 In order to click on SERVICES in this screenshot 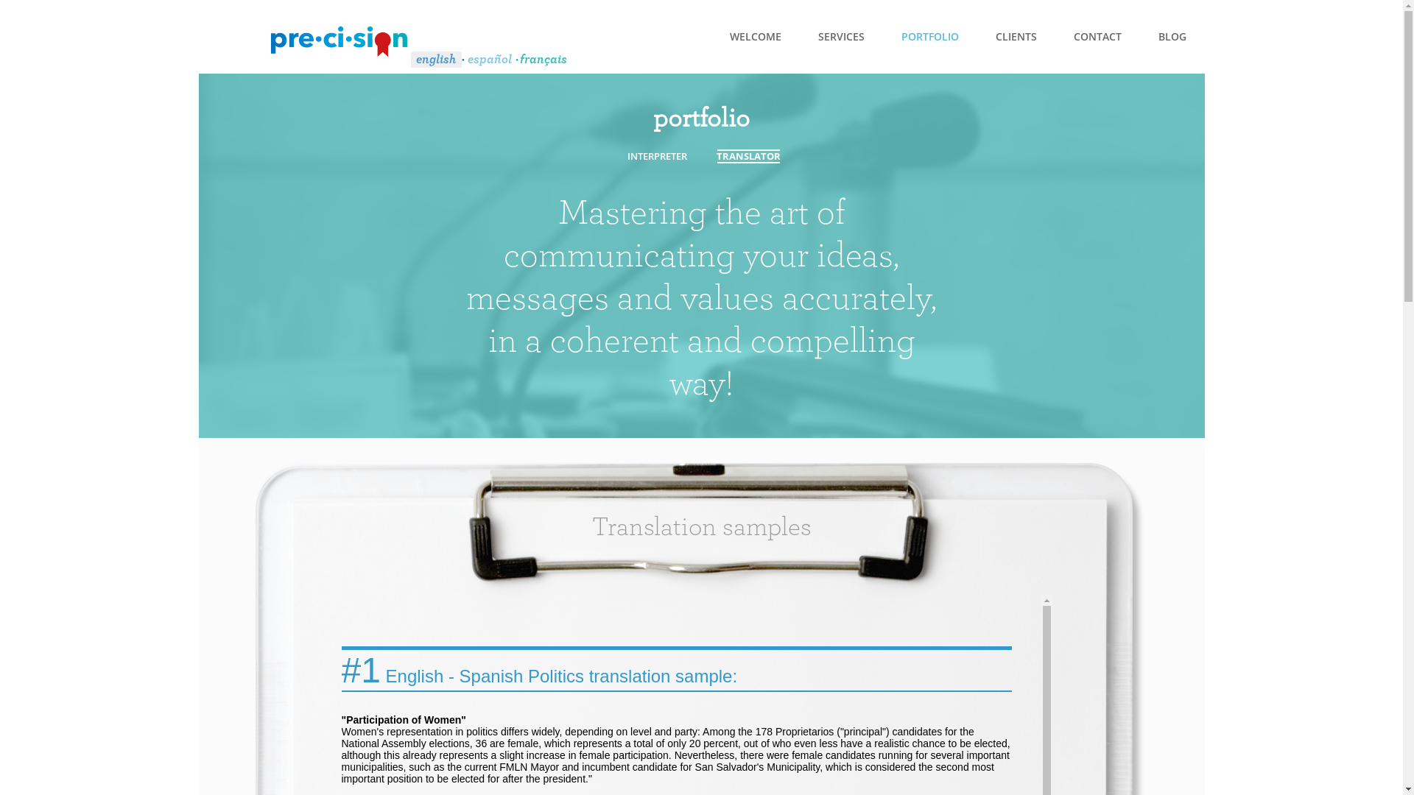, I will do `click(841, 37)`.